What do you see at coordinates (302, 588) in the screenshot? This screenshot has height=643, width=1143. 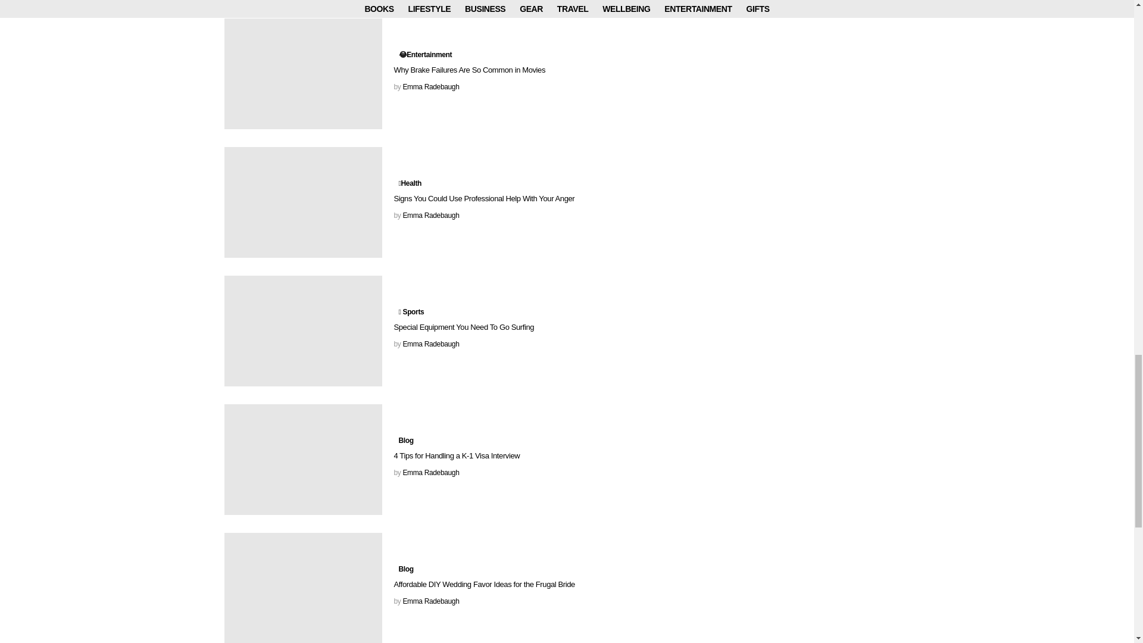 I see `Affordable DIY Wedding Favor Ideas for the Frugal Bride` at bounding box center [302, 588].